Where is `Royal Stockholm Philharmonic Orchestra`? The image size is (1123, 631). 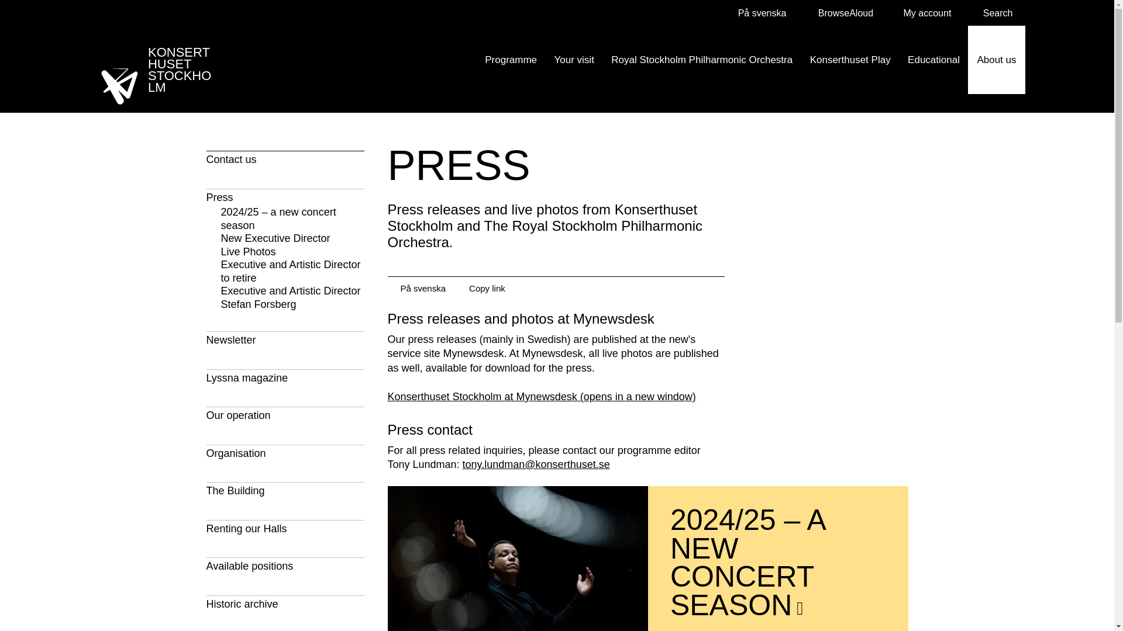
Royal Stockholm Philharmonic Orchestra is located at coordinates (702, 60).